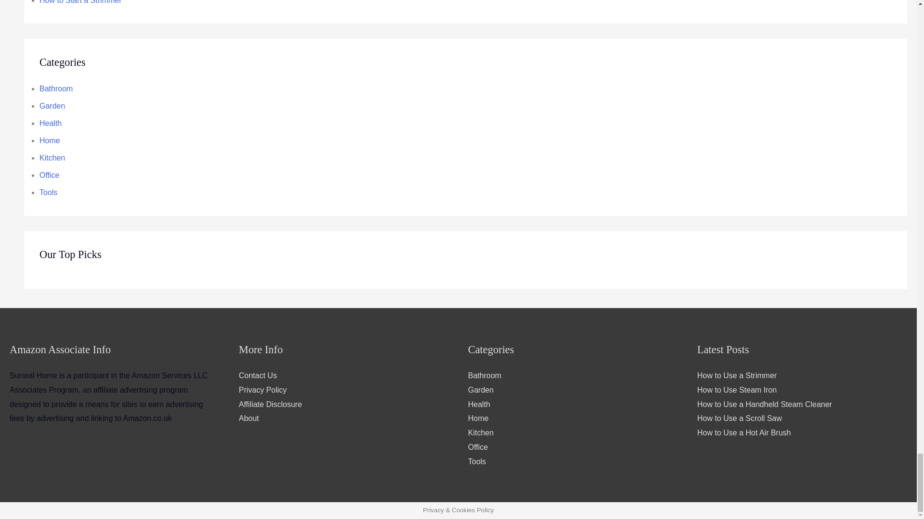 This screenshot has height=519, width=924. What do you see at coordinates (56, 88) in the screenshot?
I see `Bathroom` at bounding box center [56, 88].